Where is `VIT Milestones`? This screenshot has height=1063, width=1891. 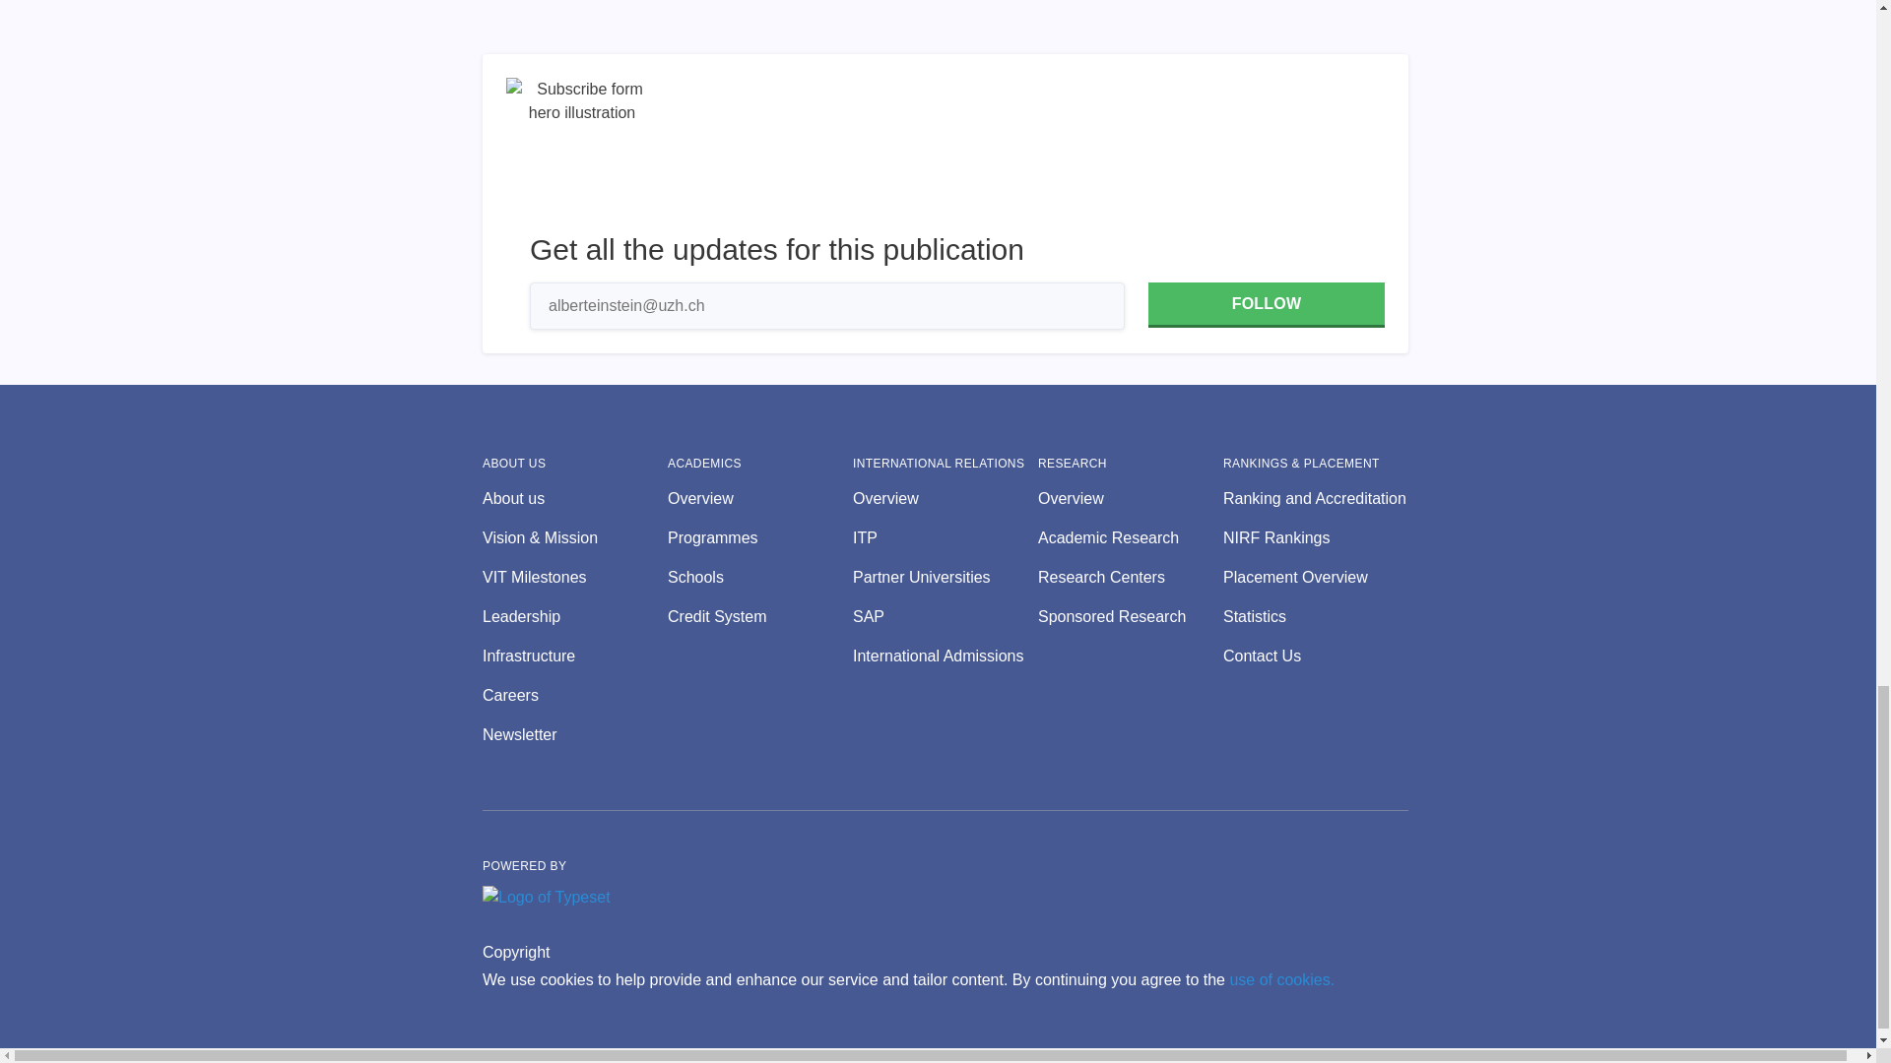 VIT Milestones is located at coordinates (574, 577).